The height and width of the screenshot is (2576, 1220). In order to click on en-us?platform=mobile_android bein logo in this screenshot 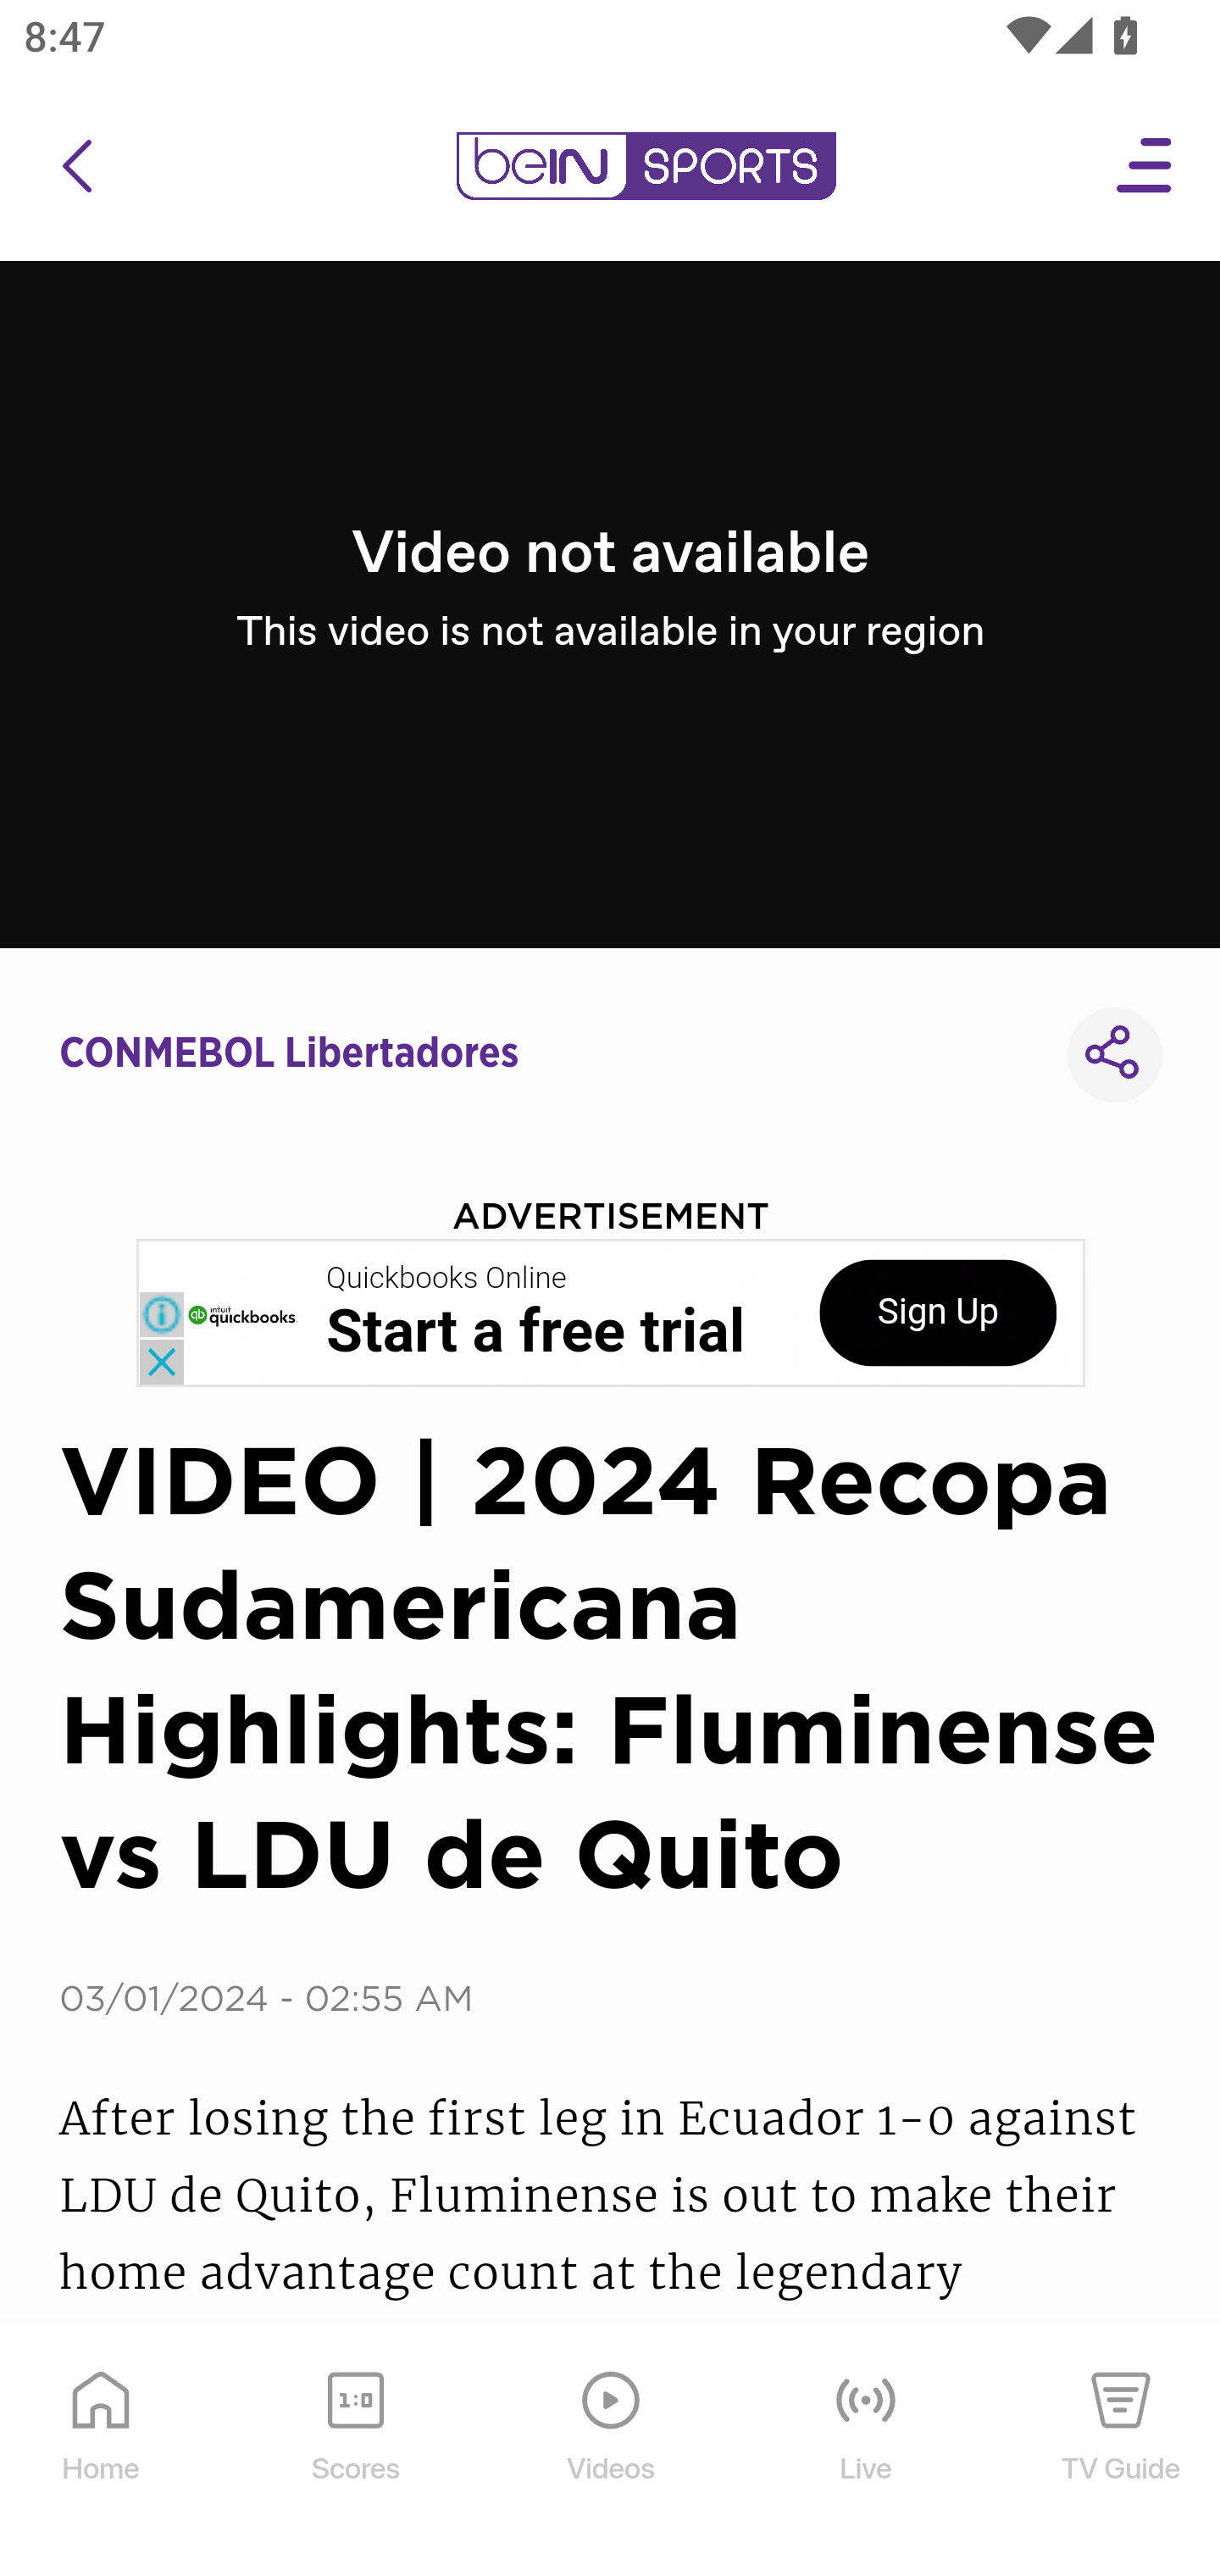, I will do `click(646, 166)`.